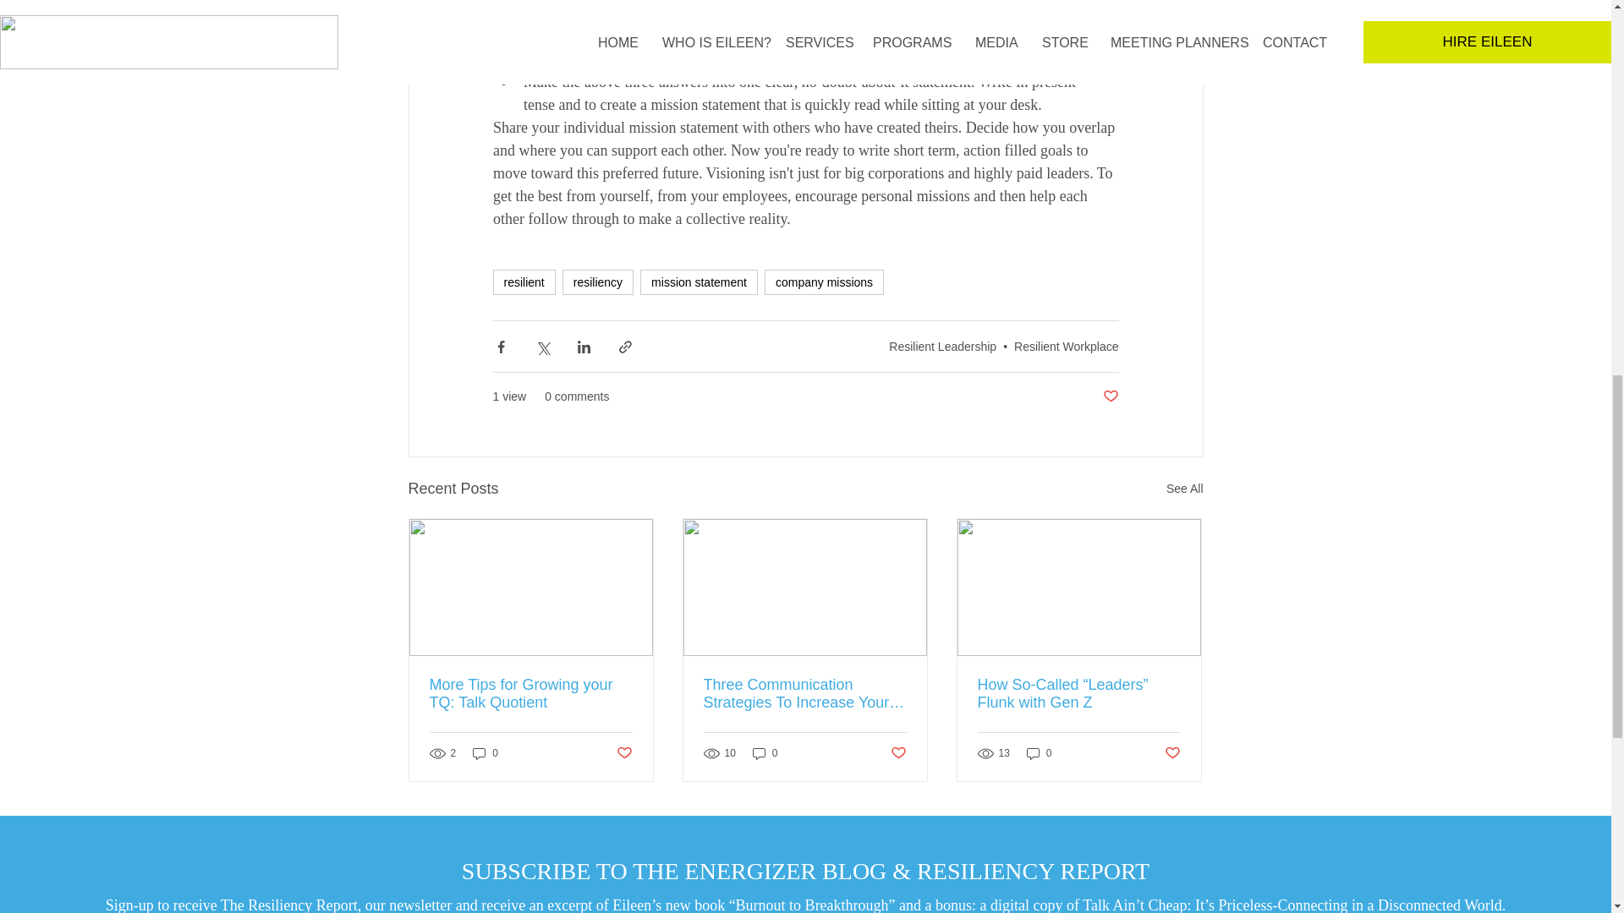 This screenshot has width=1624, height=913. Describe the element at coordinates (523, 282) in the screenshot. I see `resilient` at that location.